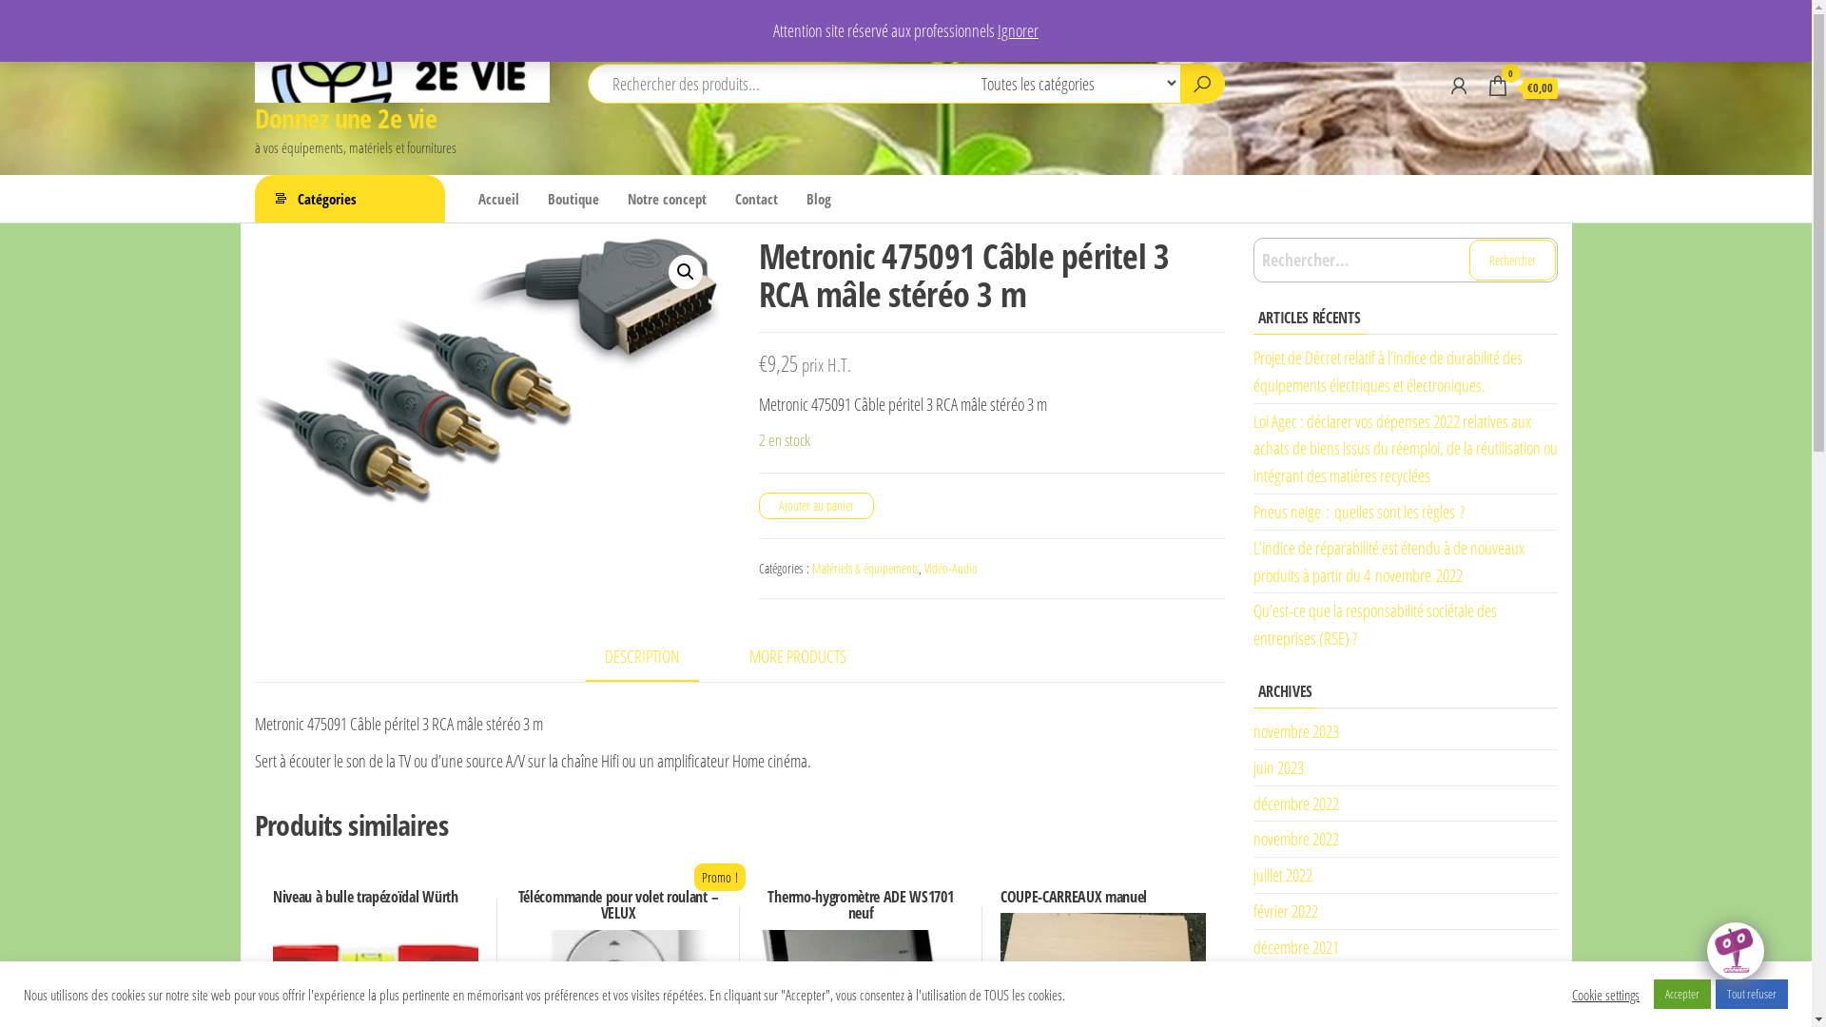 This screenshot has width=1826, height=1027. Describe the element at coordinates (1458, 86) in the screenshot. I see `Mon compte` at that location.